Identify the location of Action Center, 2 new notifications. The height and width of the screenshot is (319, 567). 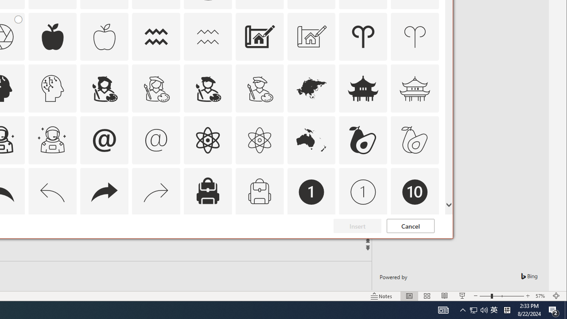
(554, 310).